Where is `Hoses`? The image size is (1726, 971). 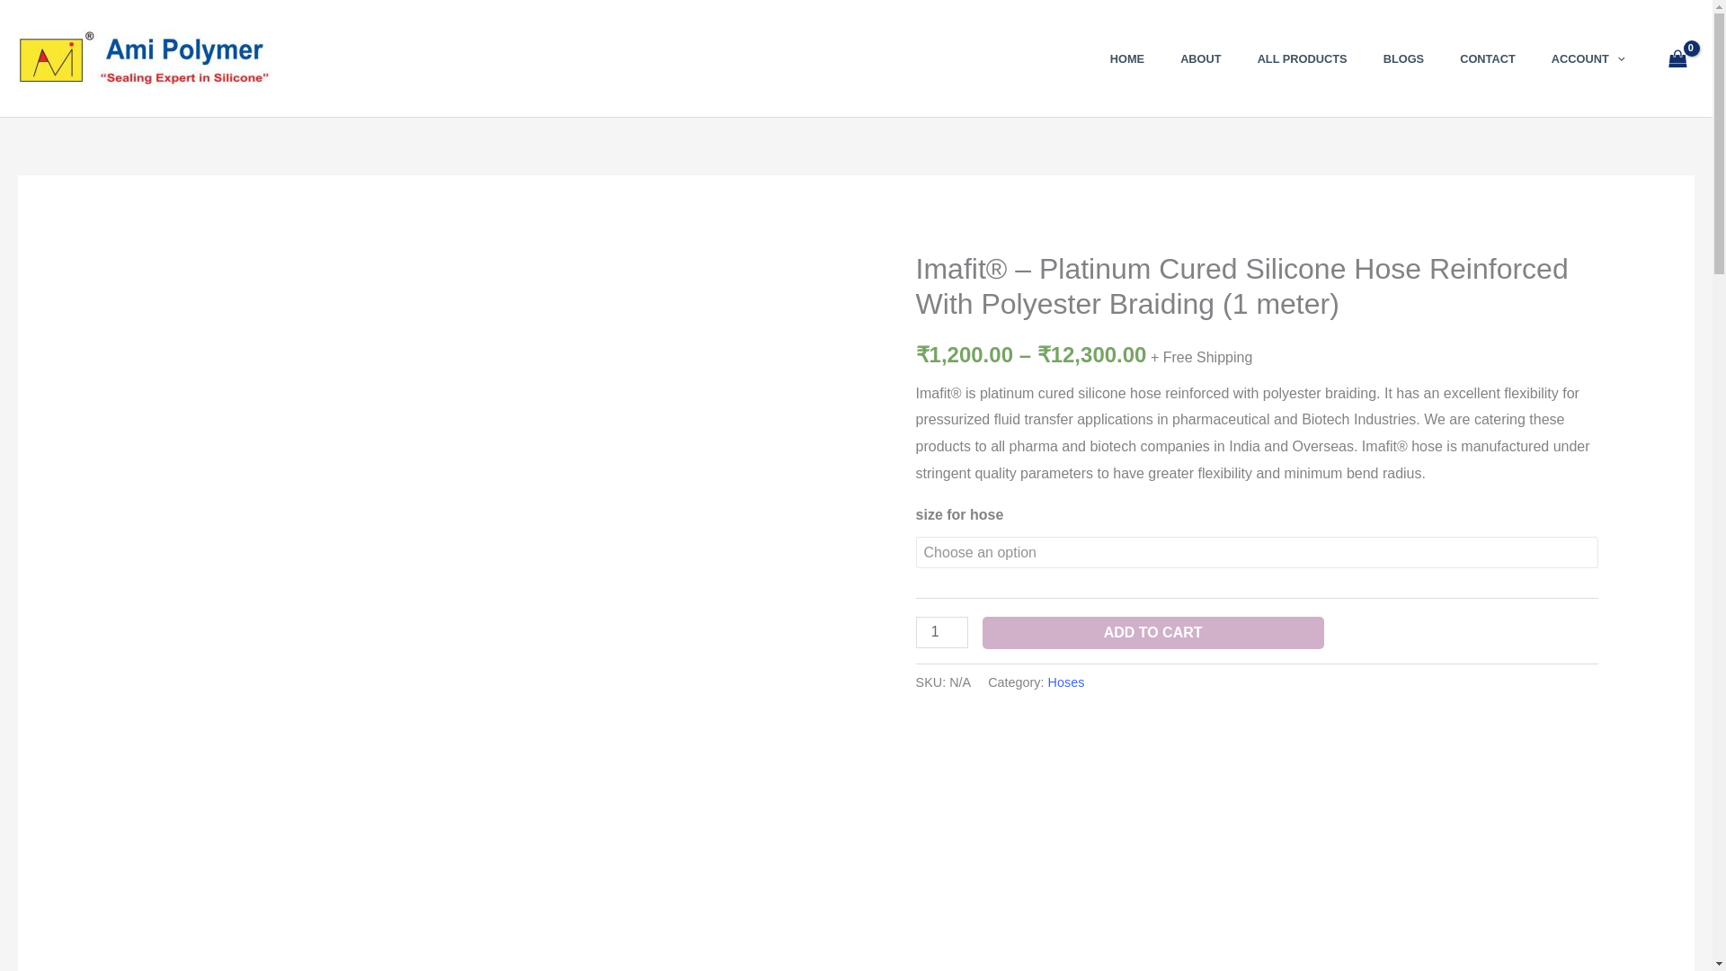 Hoses is located at coordinates (1066, 681).